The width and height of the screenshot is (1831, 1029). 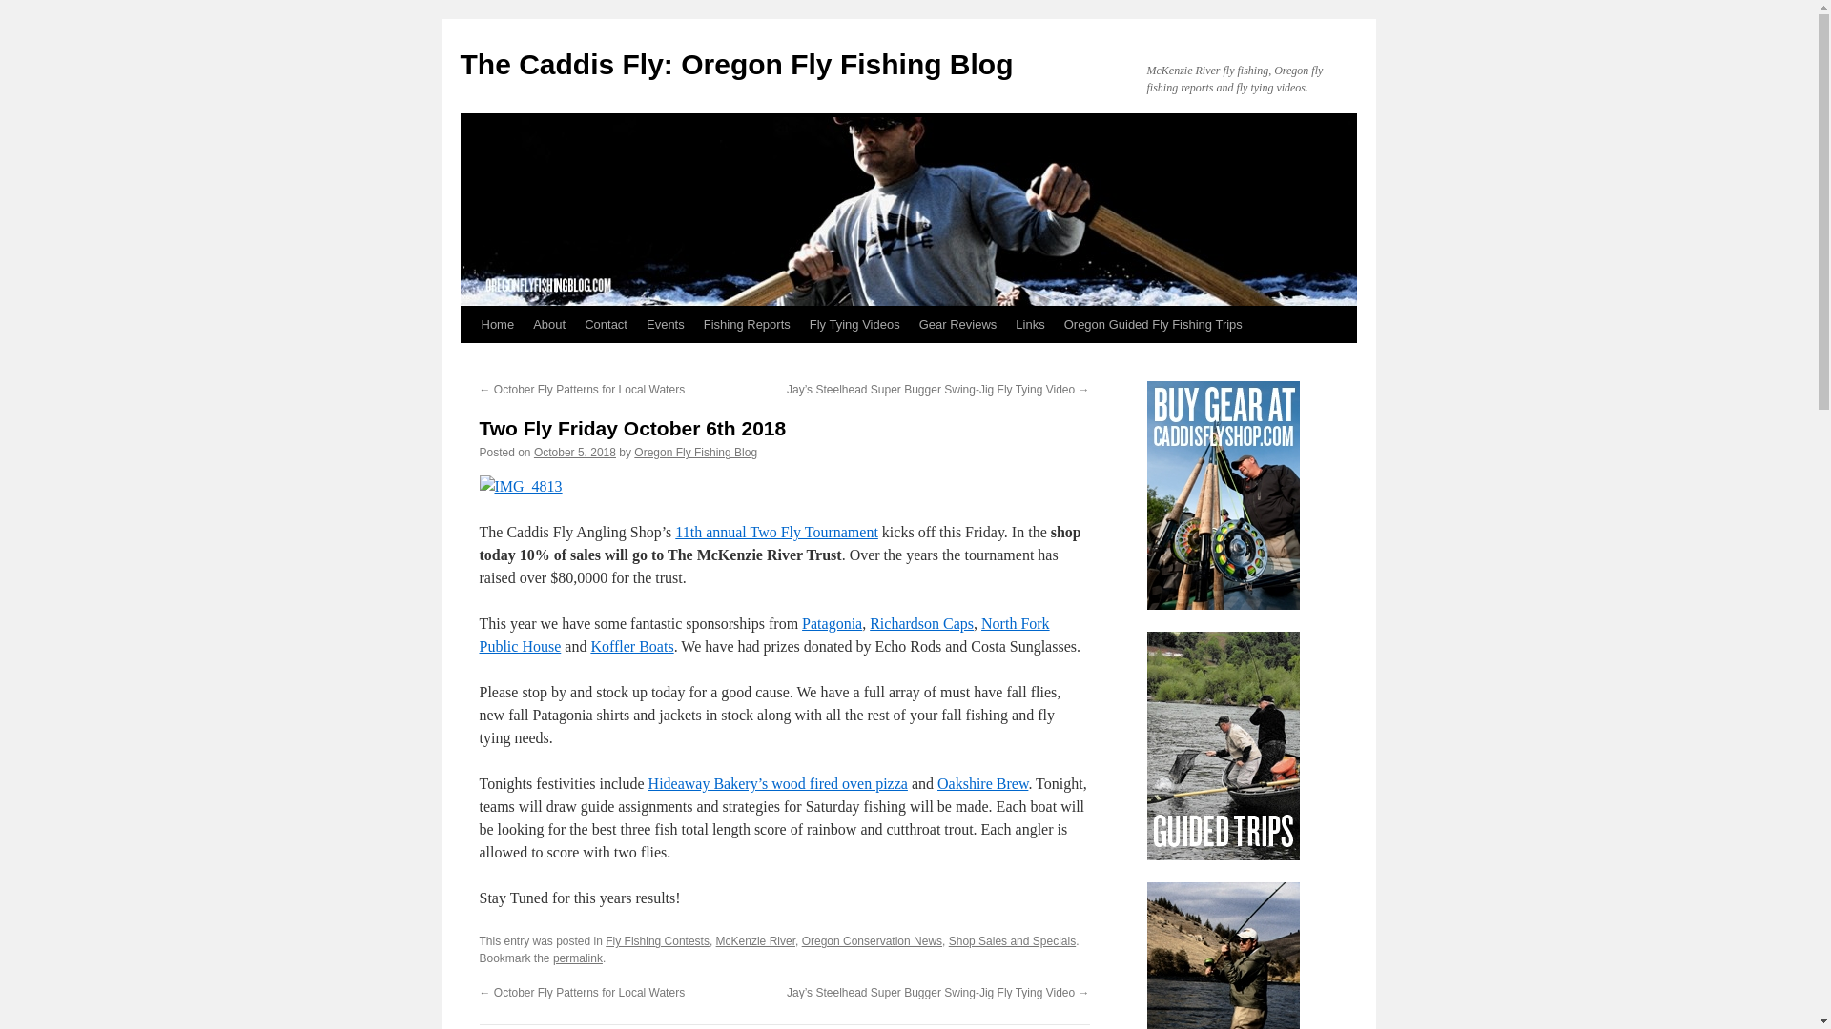 What do you see at coordinates (872, 940) in the screenshot?
I see `Oregon Conservation News` at bounding box center [872, 940].